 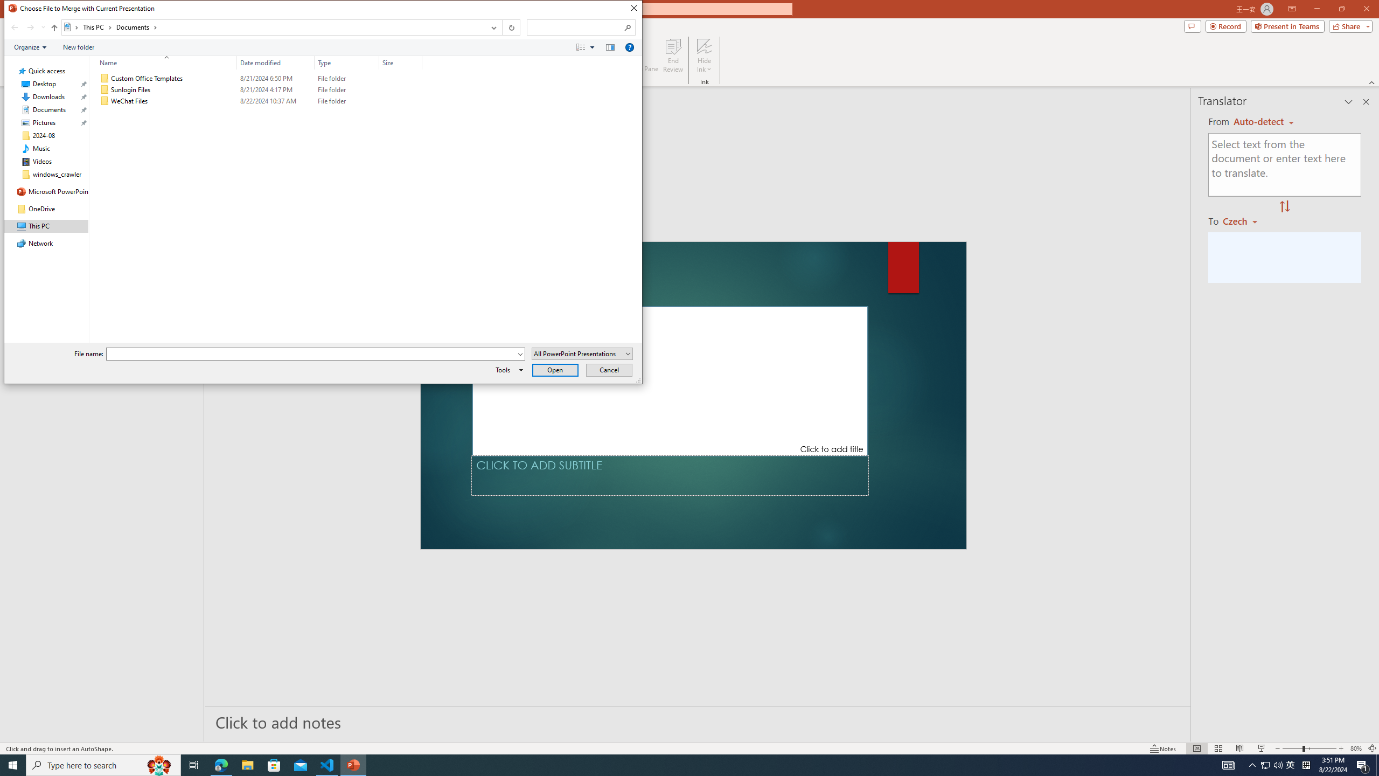 I want to click on Documents, so click(x=137, y=27).